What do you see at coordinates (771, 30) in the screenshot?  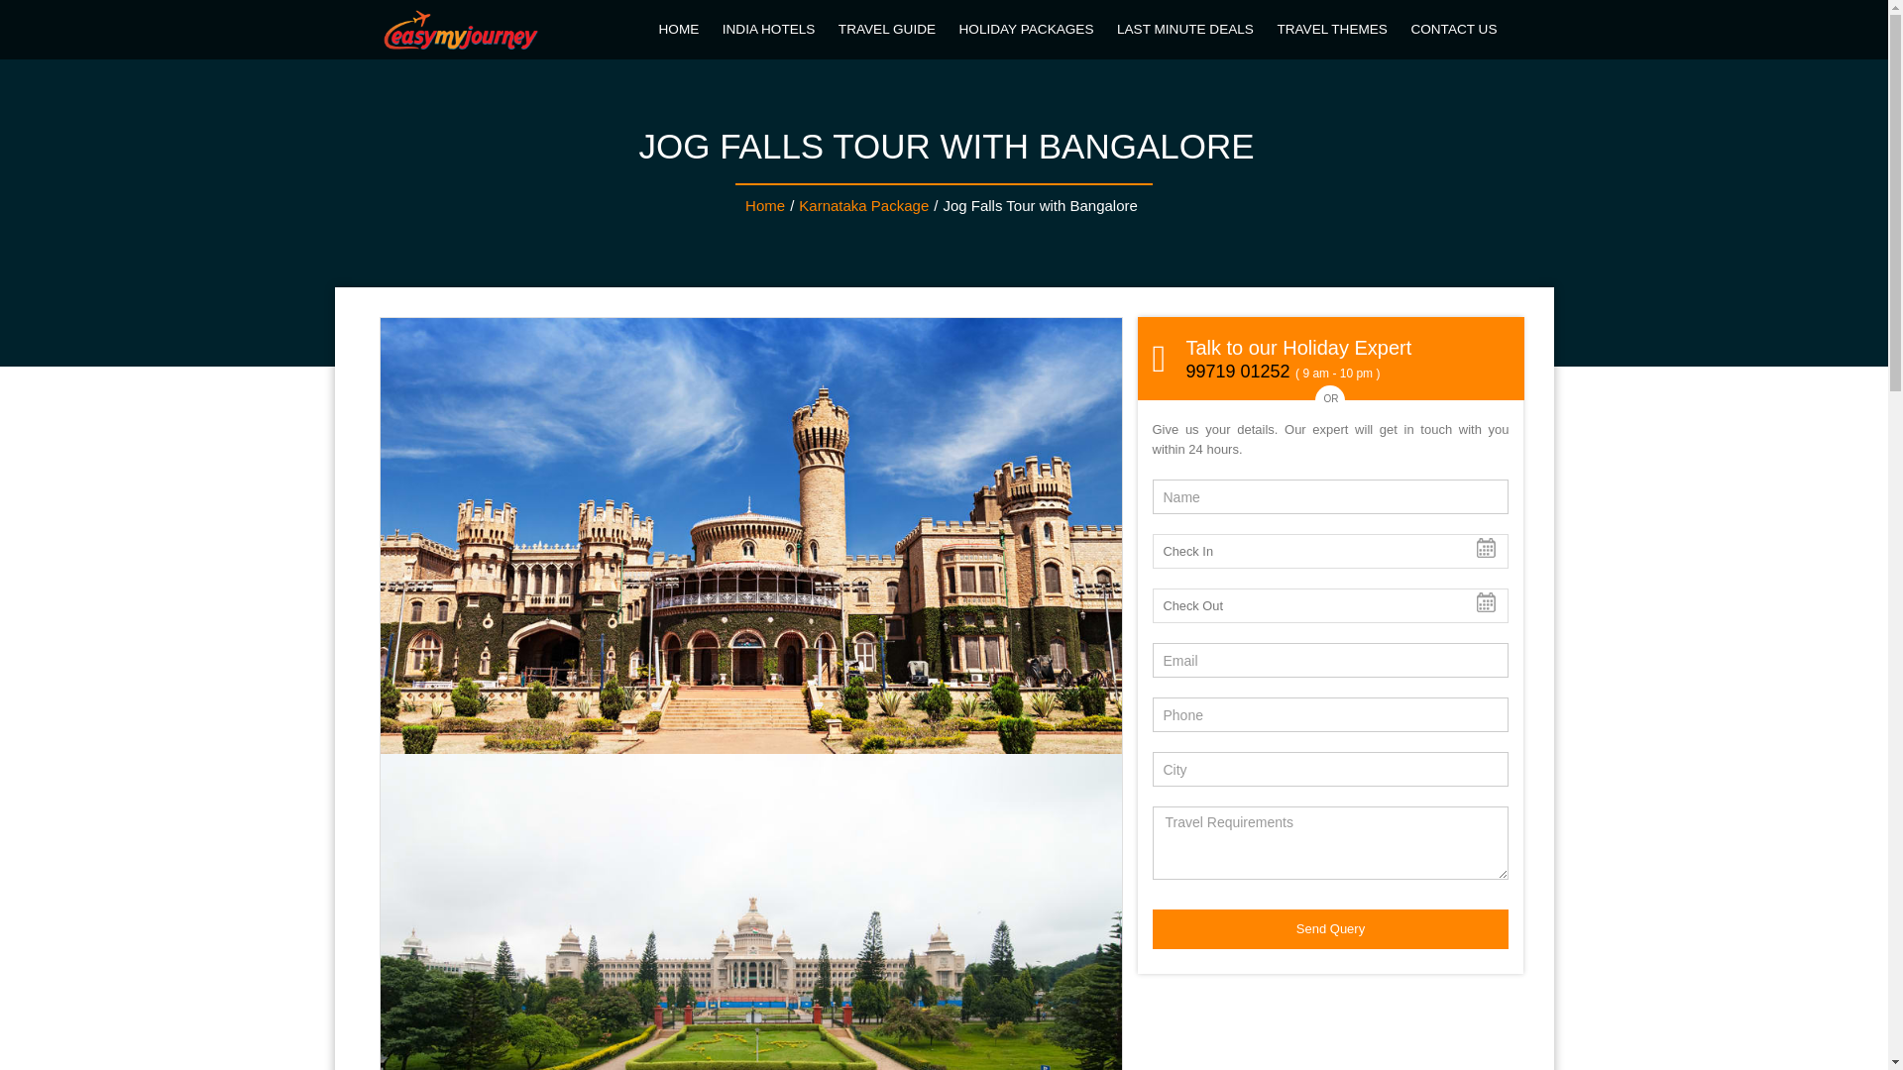 I see `INDIA HOTELS` at bounding box center [771, 30].